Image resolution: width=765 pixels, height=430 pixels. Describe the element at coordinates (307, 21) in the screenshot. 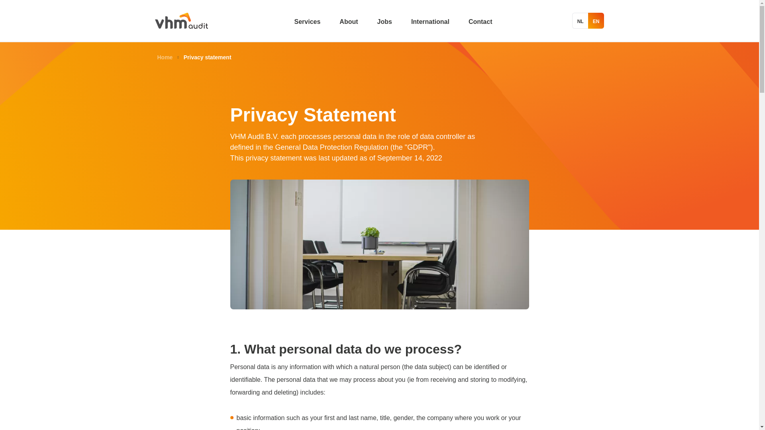

I see `Services` at that location.